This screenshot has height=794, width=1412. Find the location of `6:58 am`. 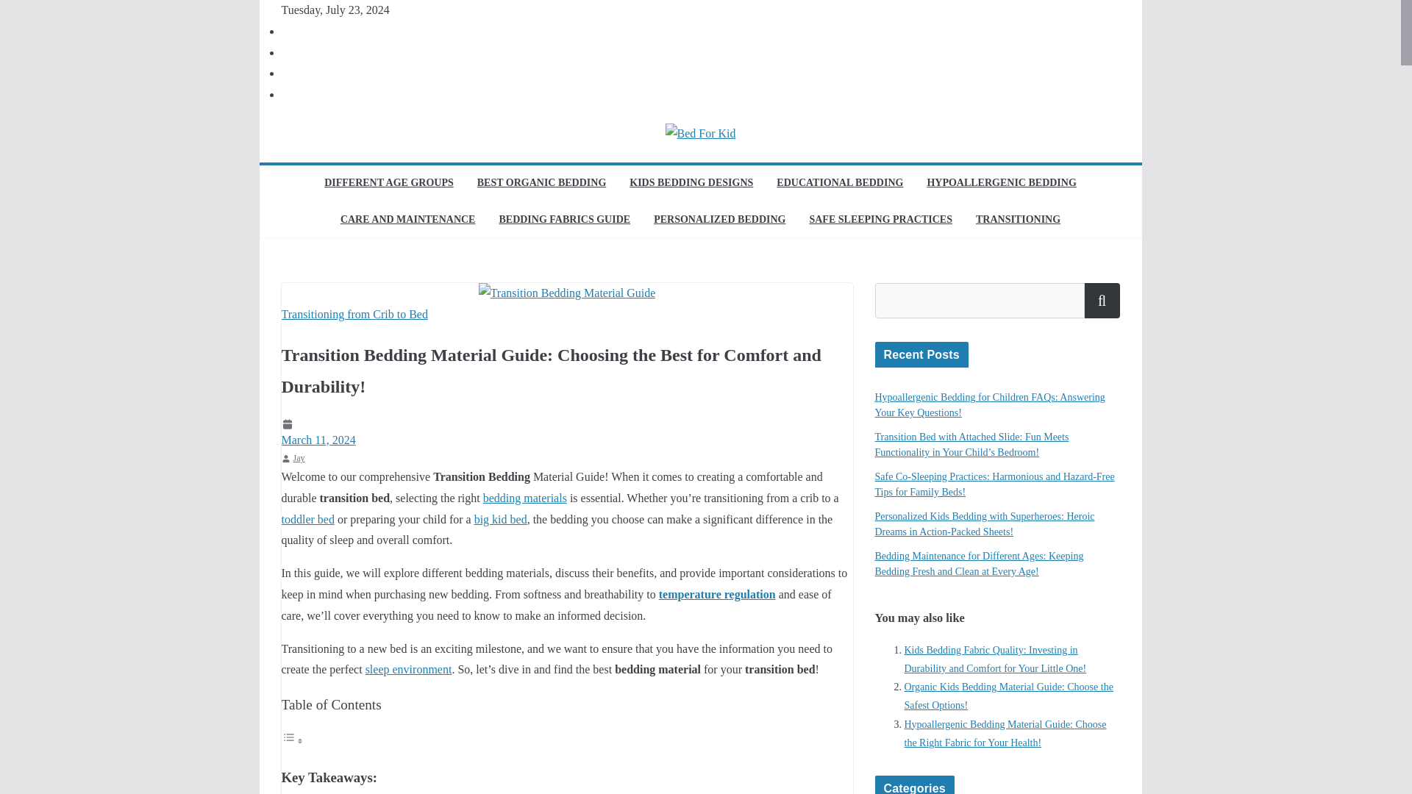

6:58 am is located at coordinates (566, 432).